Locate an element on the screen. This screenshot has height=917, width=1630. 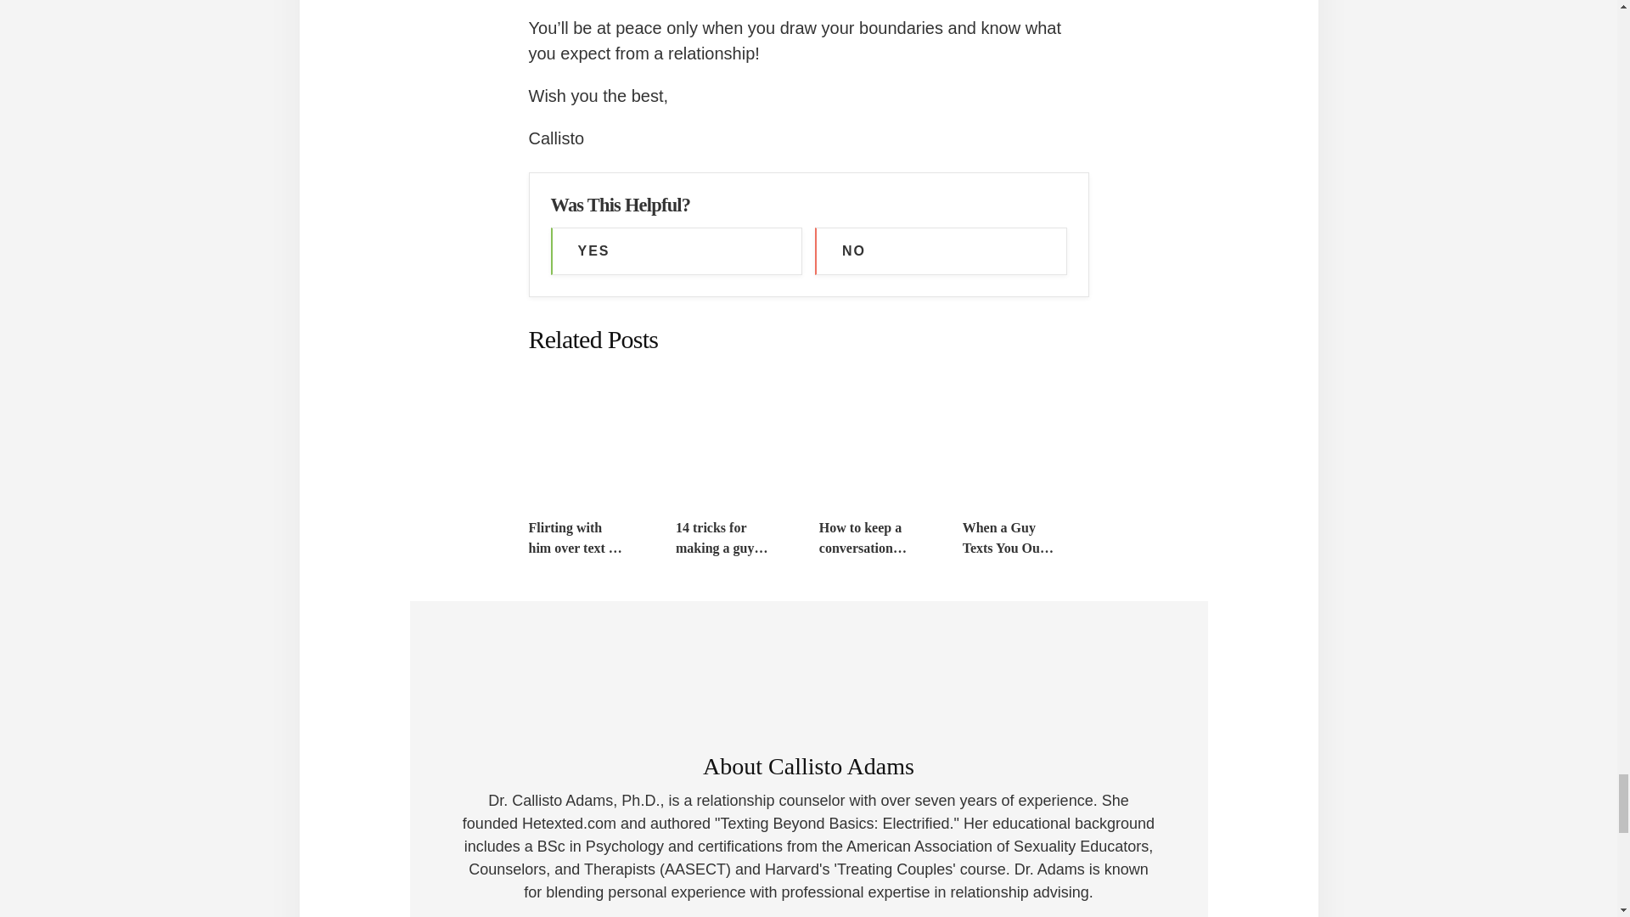
When a Guy Texts You Out of Nowhere - Should you reply? is located at coordinates (1009, 538).